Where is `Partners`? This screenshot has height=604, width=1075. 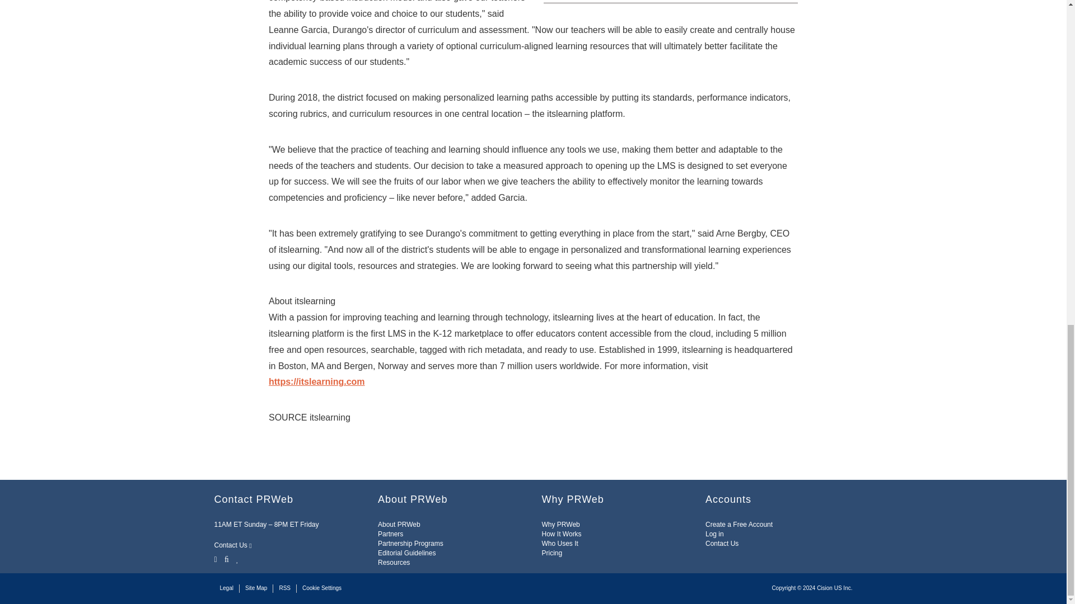
Partners is located at coordinates (391, 534).